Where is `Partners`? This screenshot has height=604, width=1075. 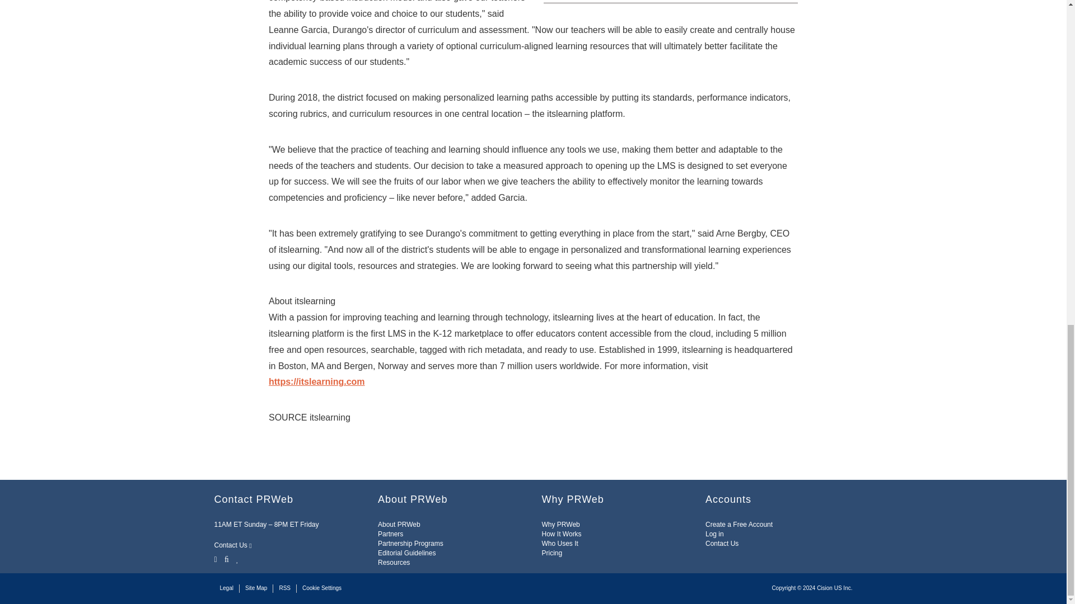
Partners is located at coordinates (391, 534).